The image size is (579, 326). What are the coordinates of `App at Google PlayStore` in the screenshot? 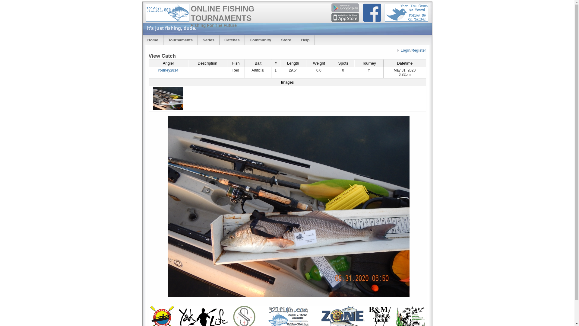 It's located at (345, 8).